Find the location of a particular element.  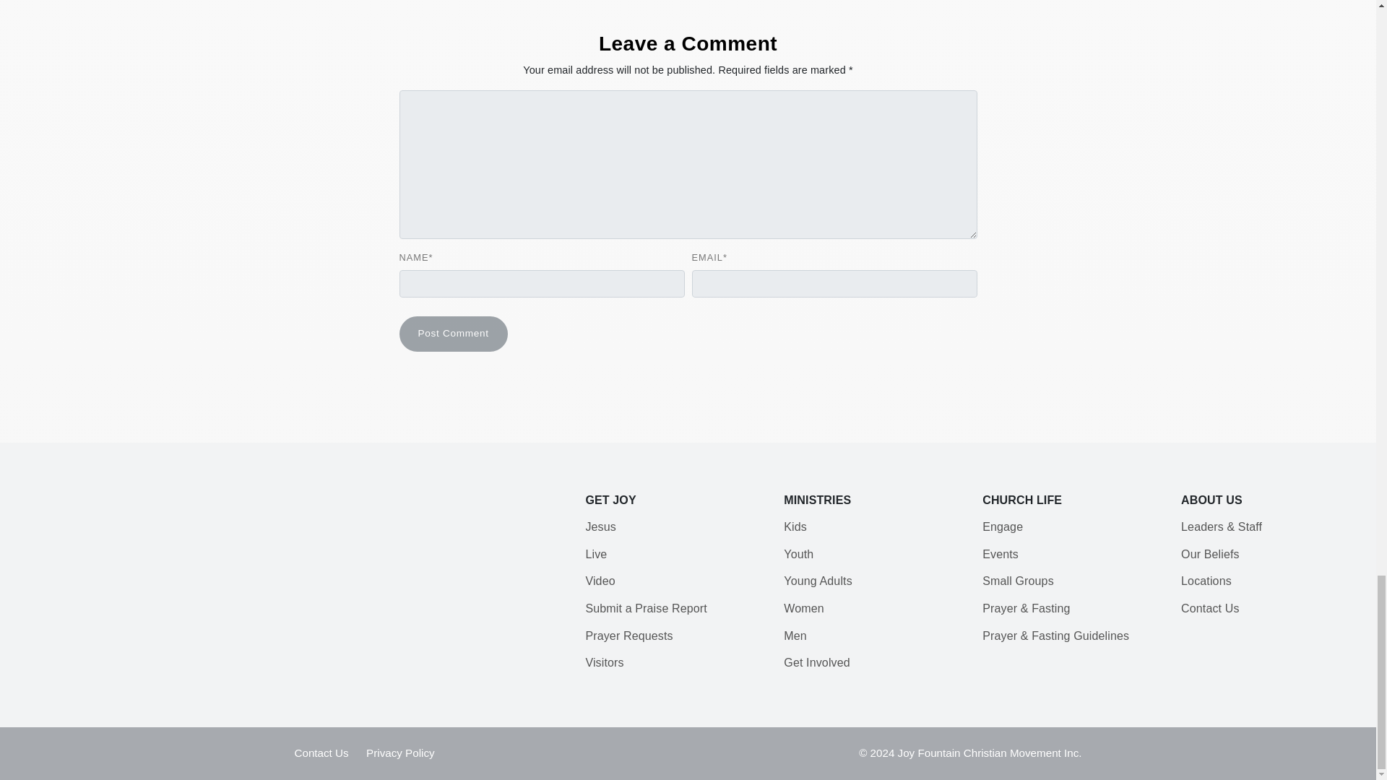

Kids is located at coordinates (795, 526).